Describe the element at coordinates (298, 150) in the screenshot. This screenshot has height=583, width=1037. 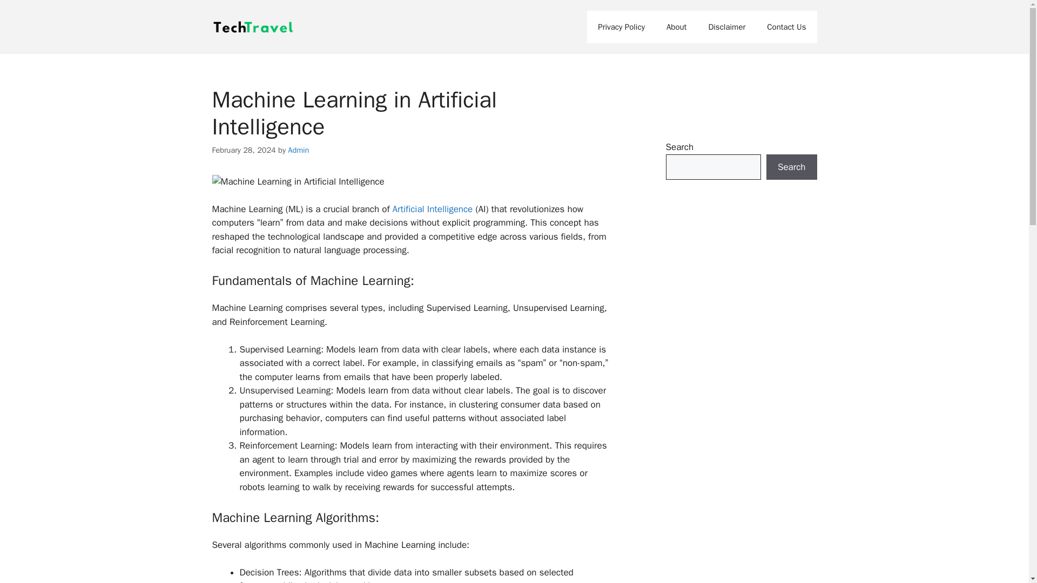
I see `Admin` at that location.